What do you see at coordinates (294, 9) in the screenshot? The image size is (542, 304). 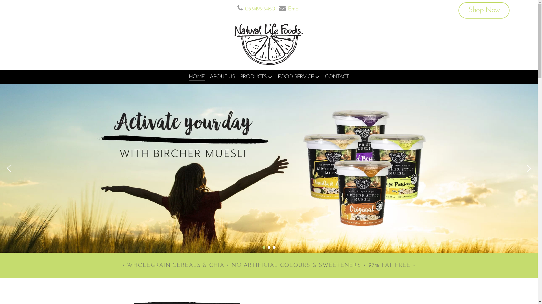 I see `Email` at bounding box center [294, 9].